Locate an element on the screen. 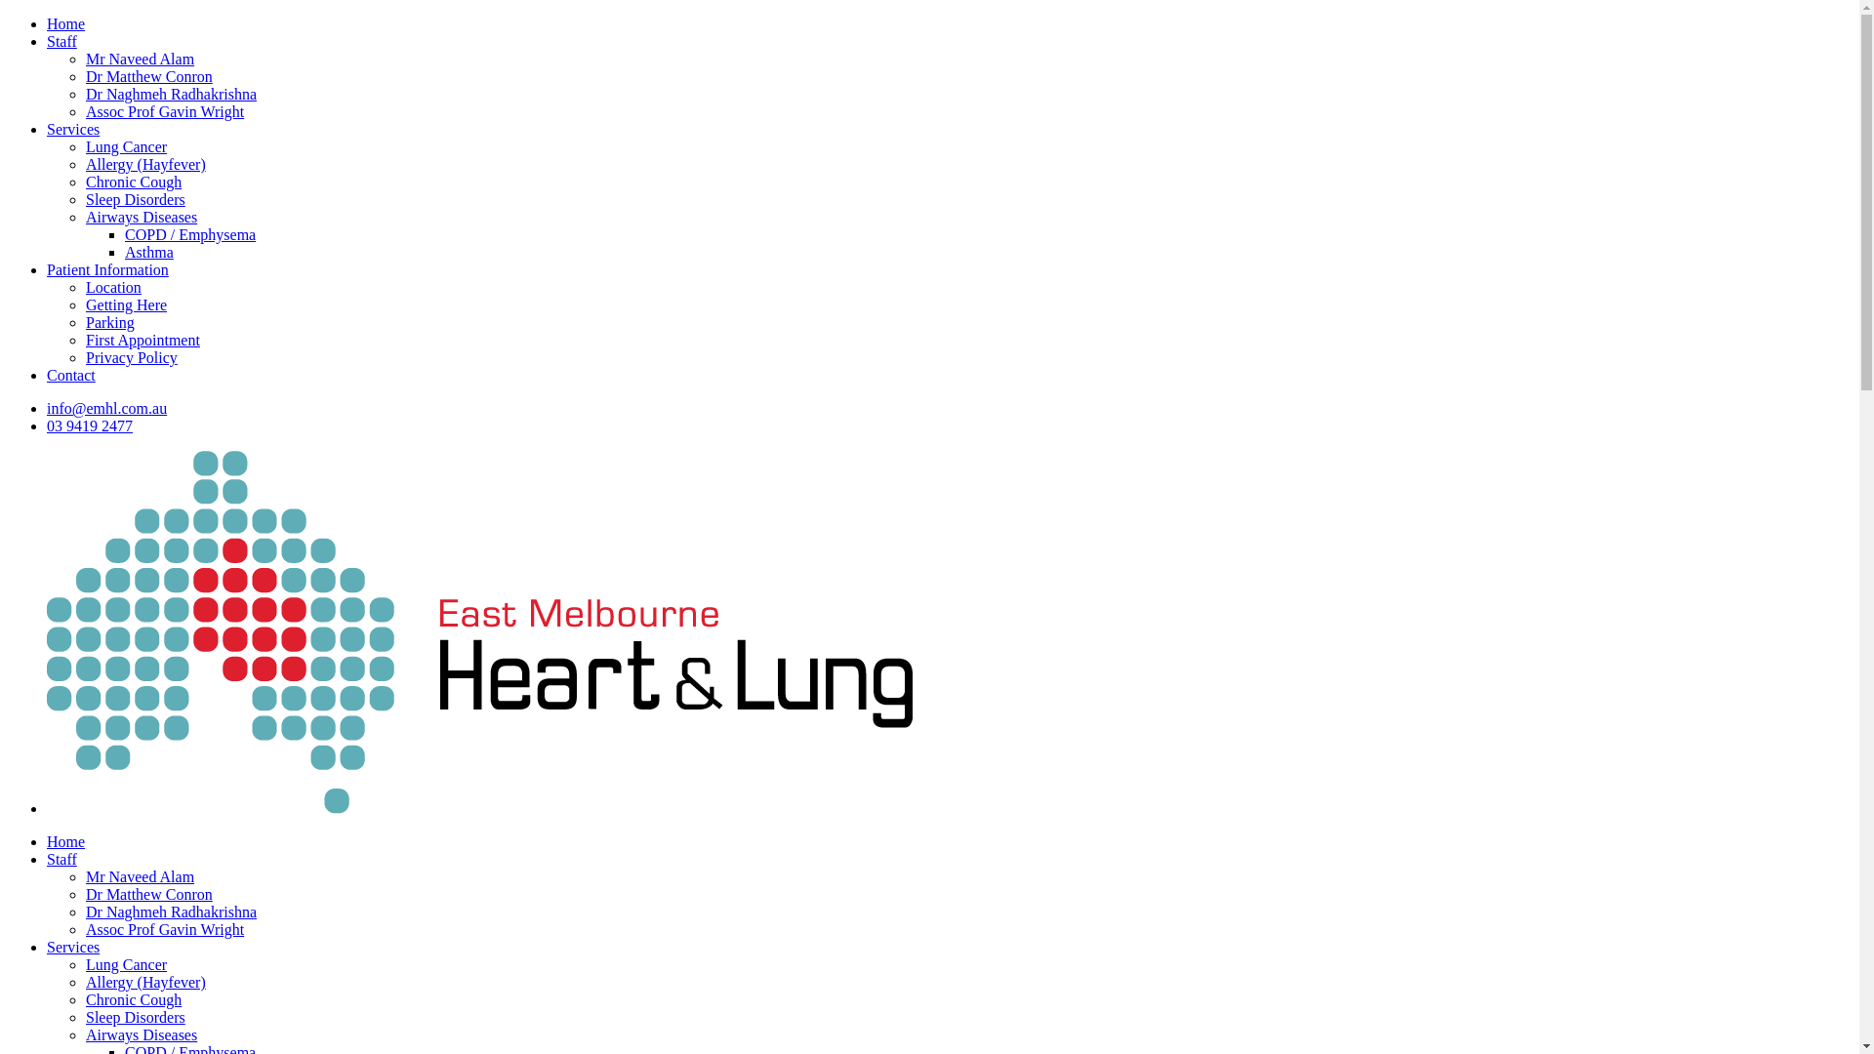 The height and width of the screenshot is (1054, 1874). Lung Cancer is located at coordinates (127, 964).